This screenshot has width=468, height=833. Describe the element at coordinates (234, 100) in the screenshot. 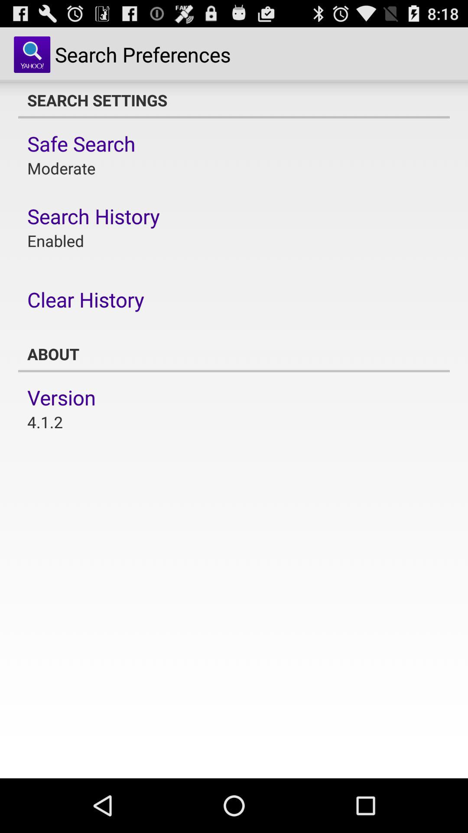

I see `launch app above the safe search` at that location.